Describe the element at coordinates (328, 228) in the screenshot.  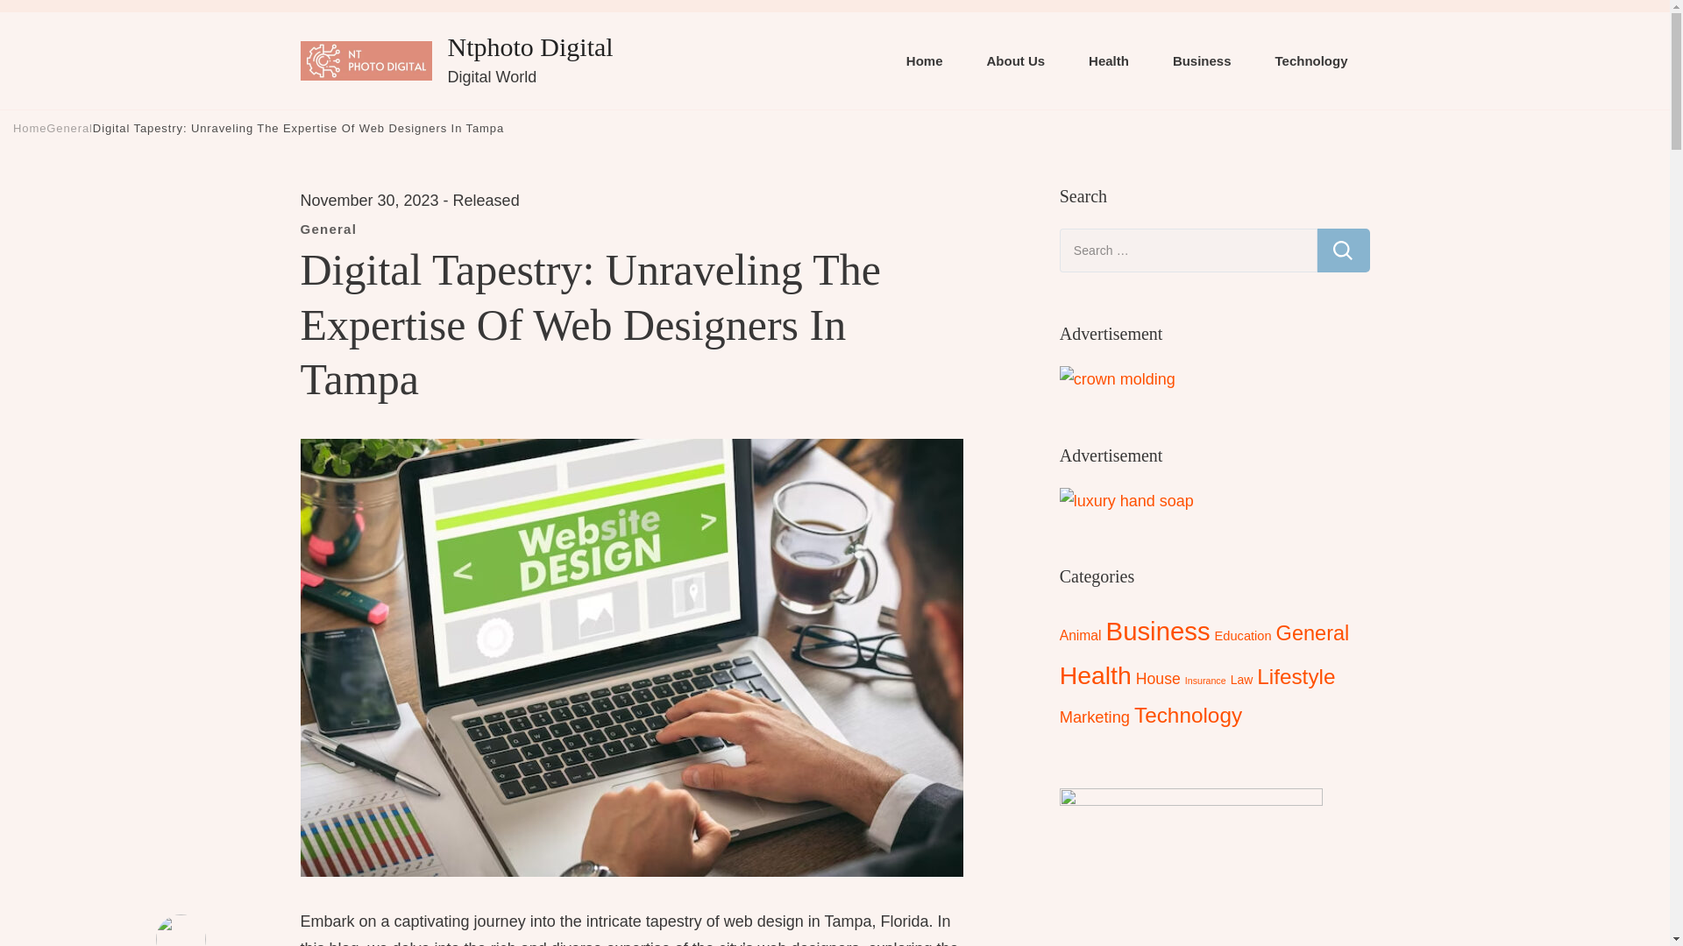
I see `General` at that location.